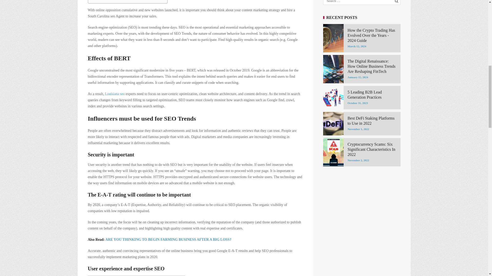  Describe the element at coordinates (397, 2) in the screenshot. I see `Search` at that location.